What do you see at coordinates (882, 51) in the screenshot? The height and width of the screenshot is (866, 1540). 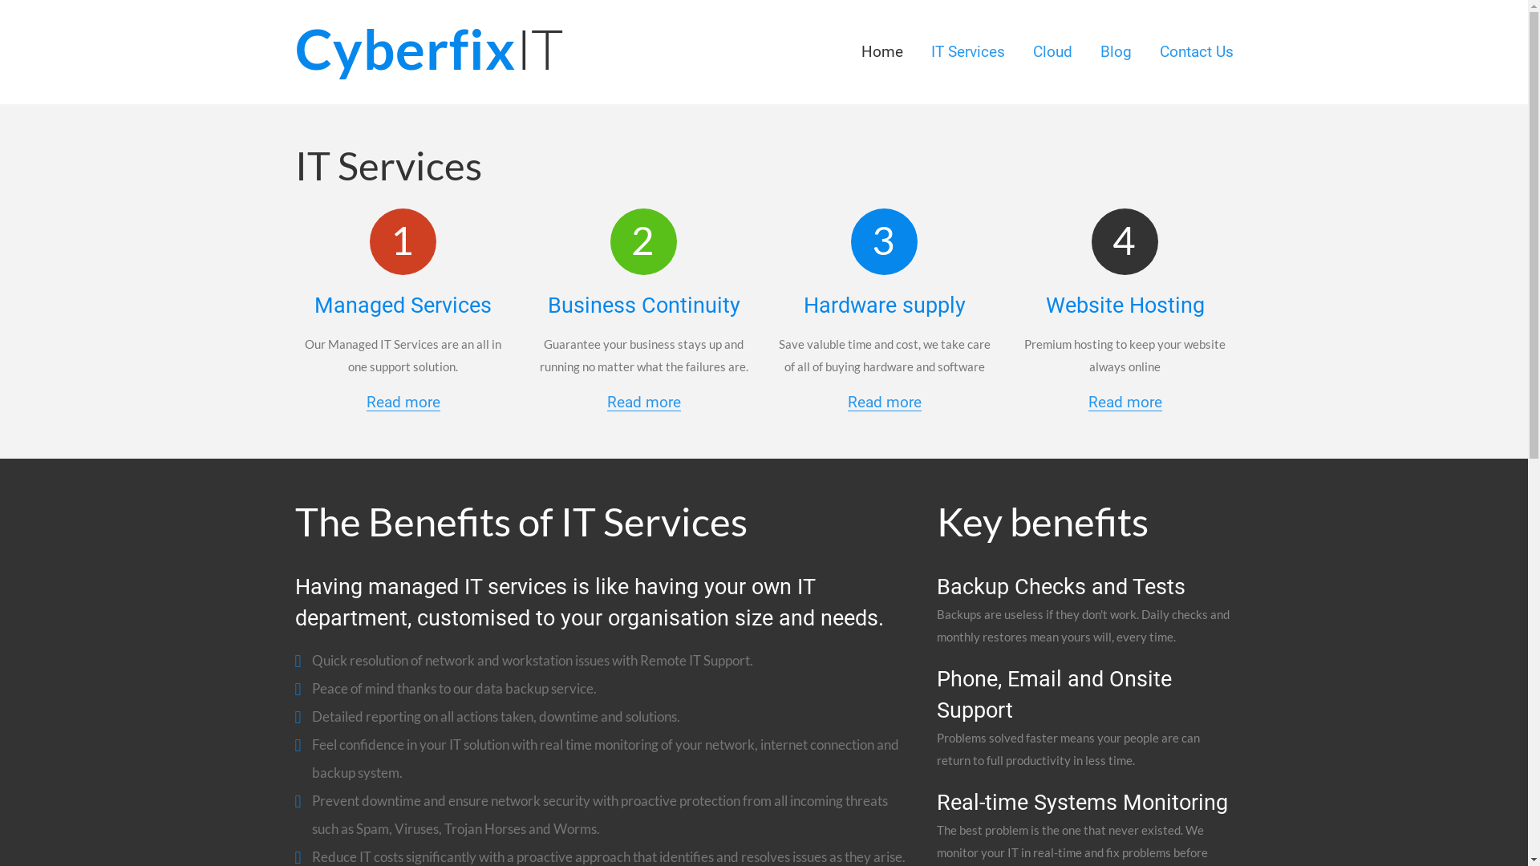 I see `Home` at bounding box center [882, 51].